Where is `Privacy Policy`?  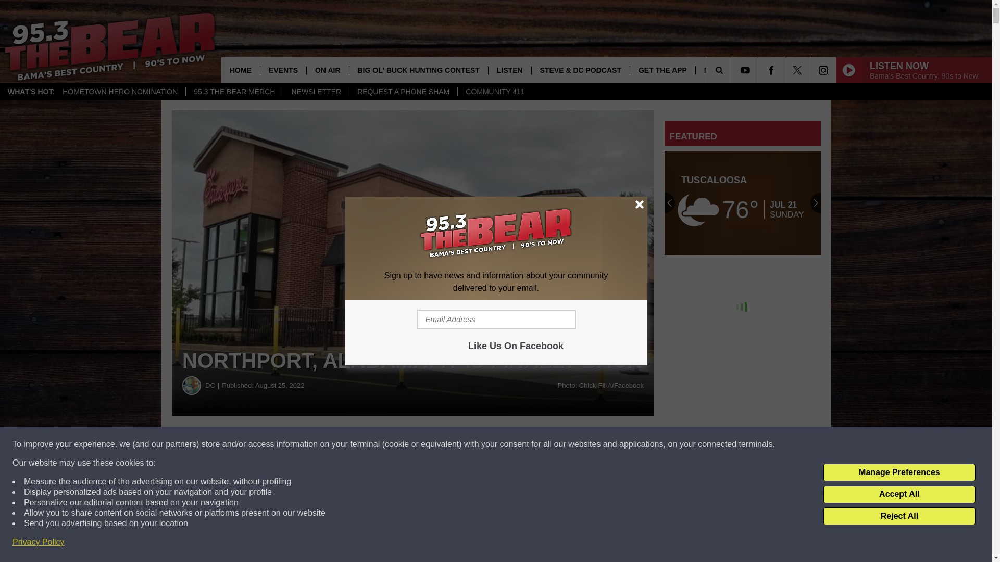
Privacy Policy is located at coordinates (39, 542).